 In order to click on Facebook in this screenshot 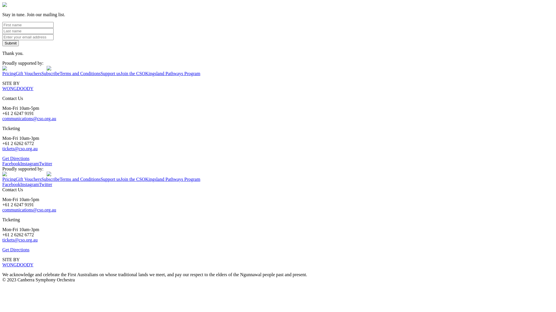, I will do `click(11, 164)`.